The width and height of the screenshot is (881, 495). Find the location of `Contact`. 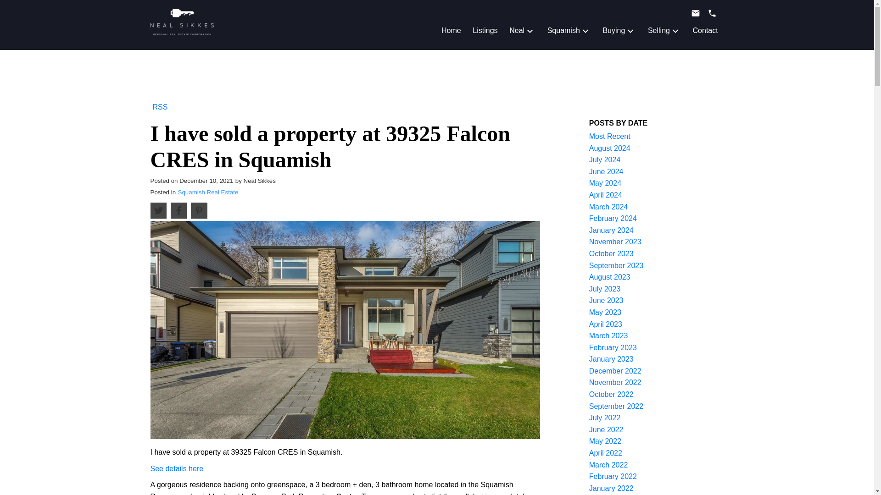

Contact is located at coordinates (705, 30).